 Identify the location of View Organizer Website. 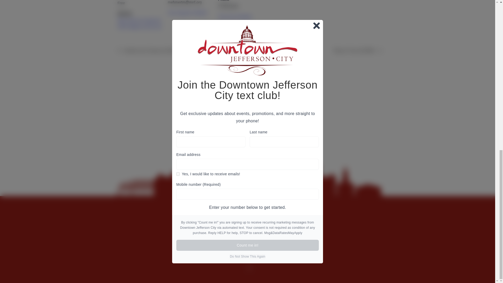
(187, 13).